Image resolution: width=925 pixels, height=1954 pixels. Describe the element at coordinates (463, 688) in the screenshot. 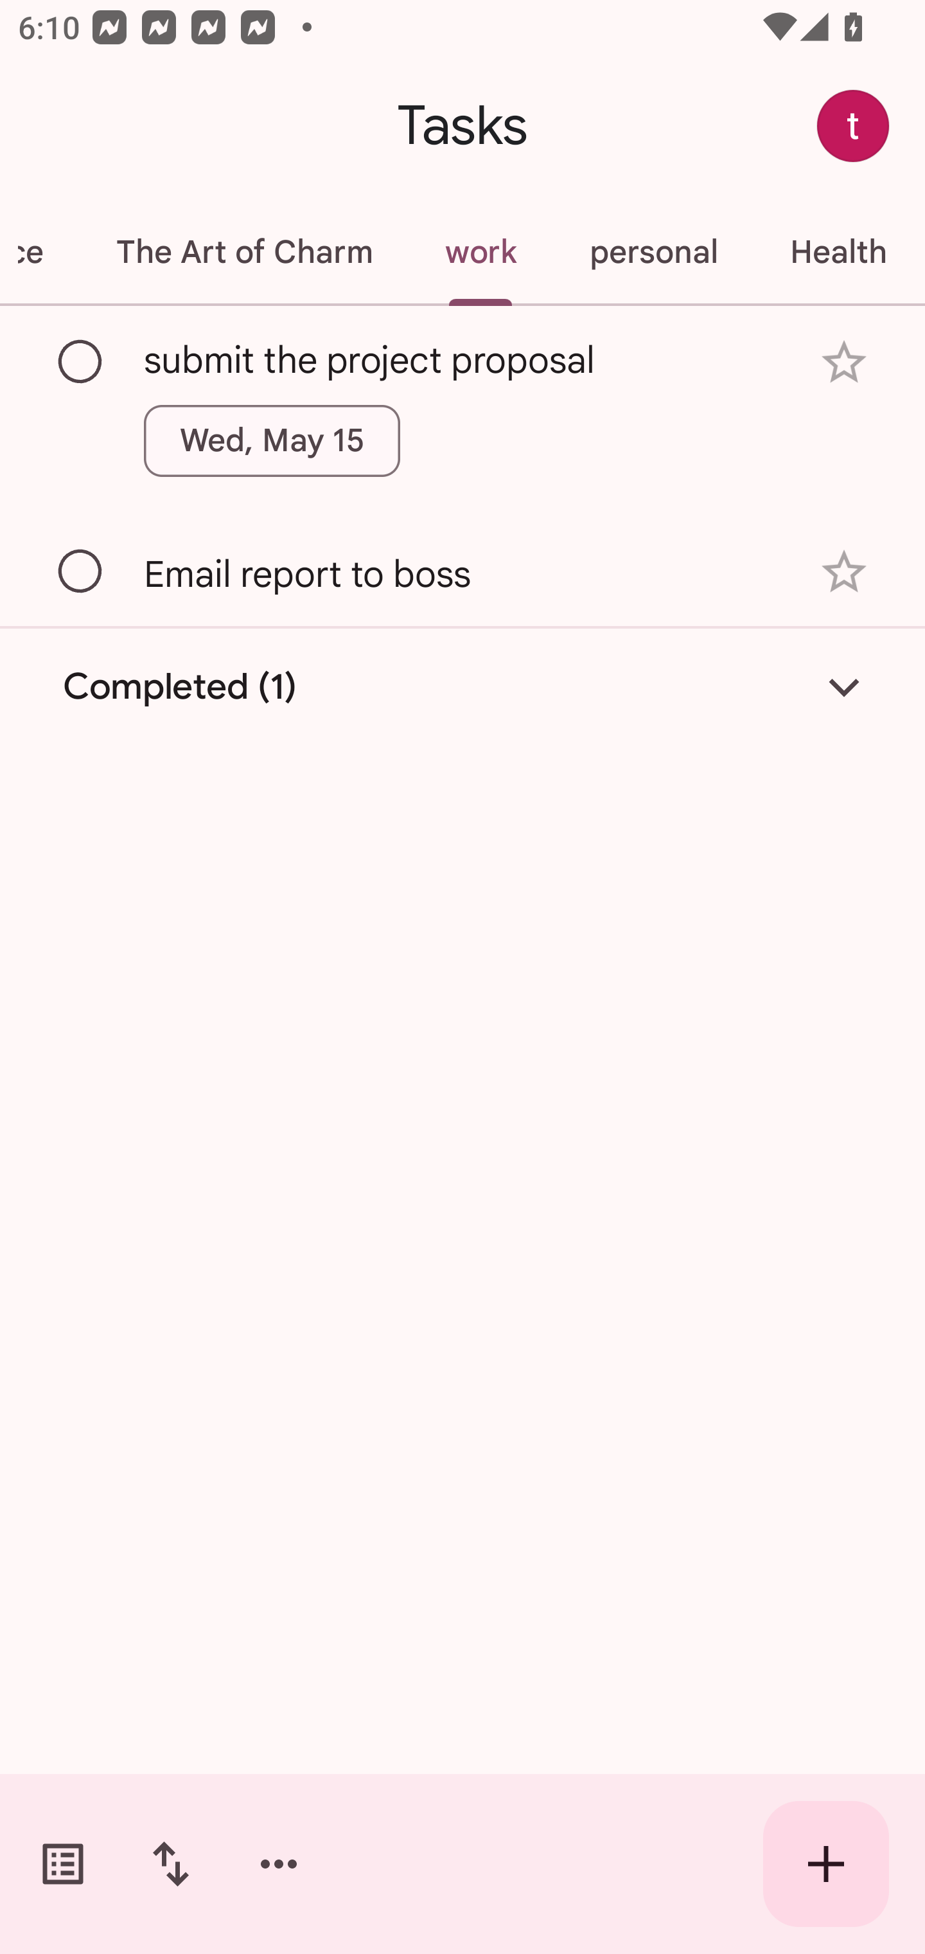

I see `Completed (1)` at that location.